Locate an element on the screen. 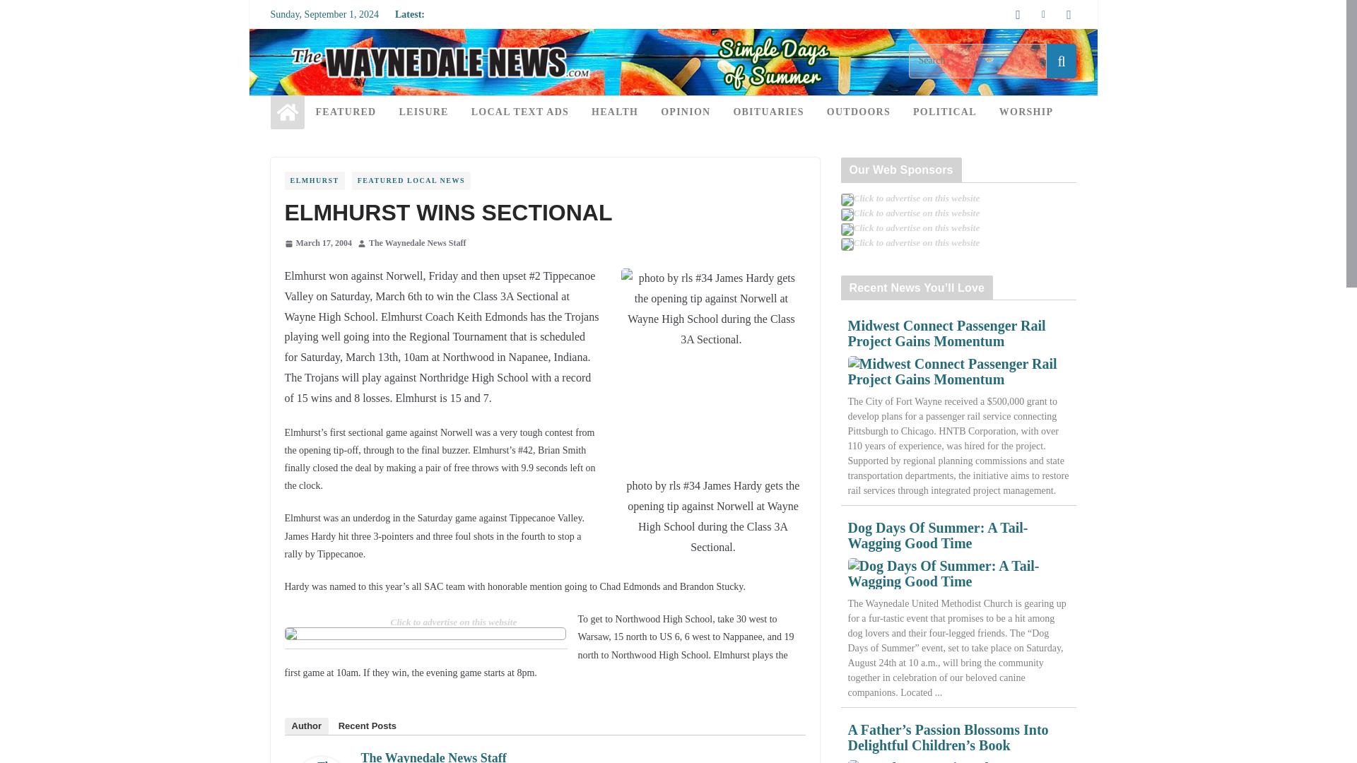 The width and height of the screenshot is (1357, 763). Click to advertise on this website is located at coordinates (454, 622).